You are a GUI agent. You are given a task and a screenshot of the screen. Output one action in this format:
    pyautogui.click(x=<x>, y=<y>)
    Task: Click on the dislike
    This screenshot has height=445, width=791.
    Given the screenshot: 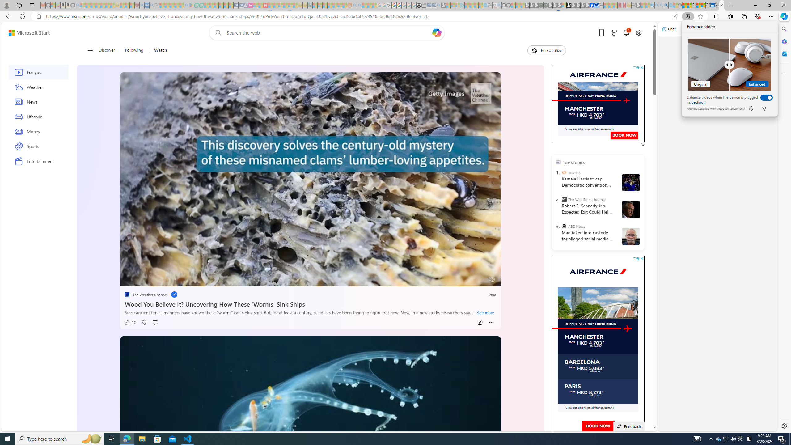 What is the action you would take?
    pyautogui.click(x=764, y=108)
    